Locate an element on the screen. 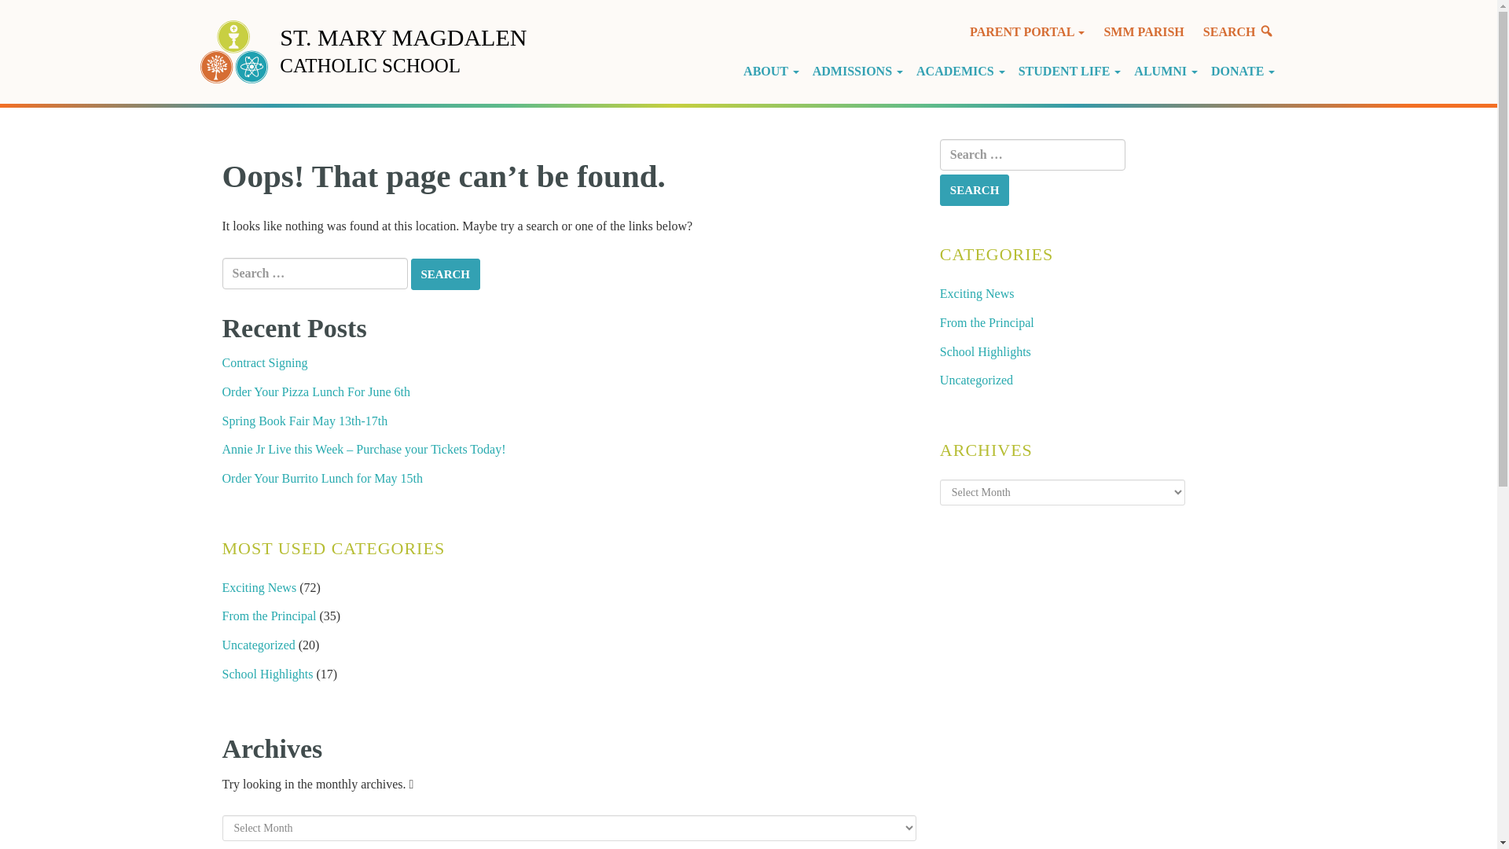 The image size is (1509, 849). Search is located at coordinates (975, 190).